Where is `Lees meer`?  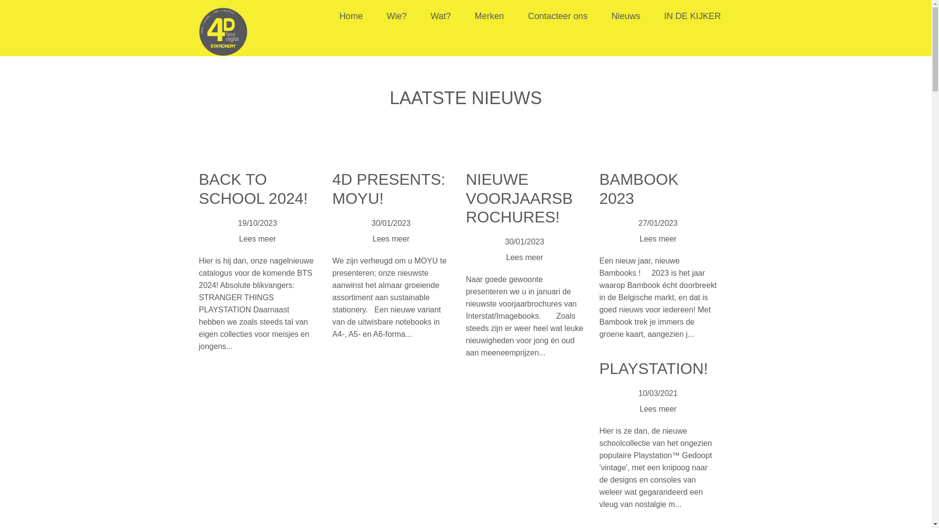
Lees meer is located at coordinates (525, 257).